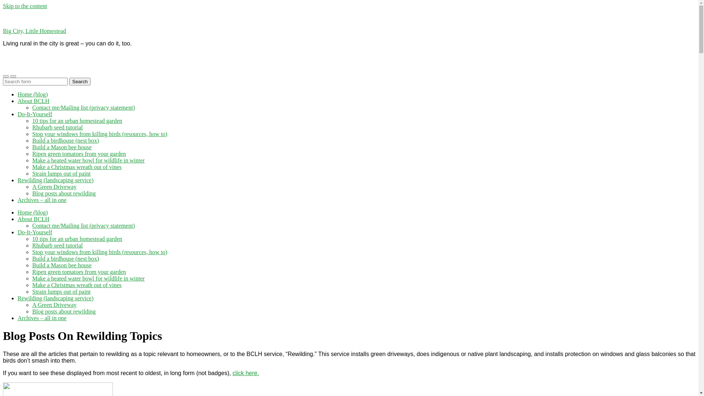 Image resolution: width=704 pixels, height=396 pixels. Describe the element at coordinates (58, 128) in the screenshot. I see `Rhubarb seed tutorial` at that location.